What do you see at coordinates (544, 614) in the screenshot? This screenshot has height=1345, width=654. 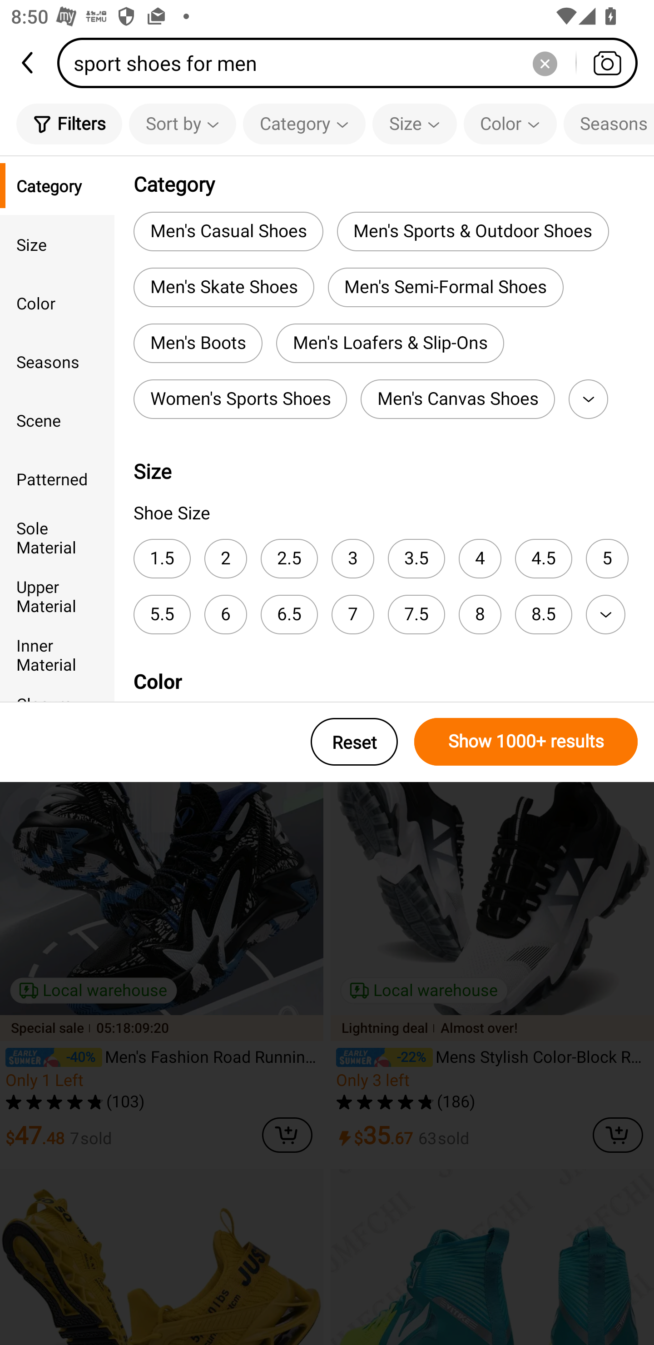 I see `8.5` at bounding box center [544, 614].